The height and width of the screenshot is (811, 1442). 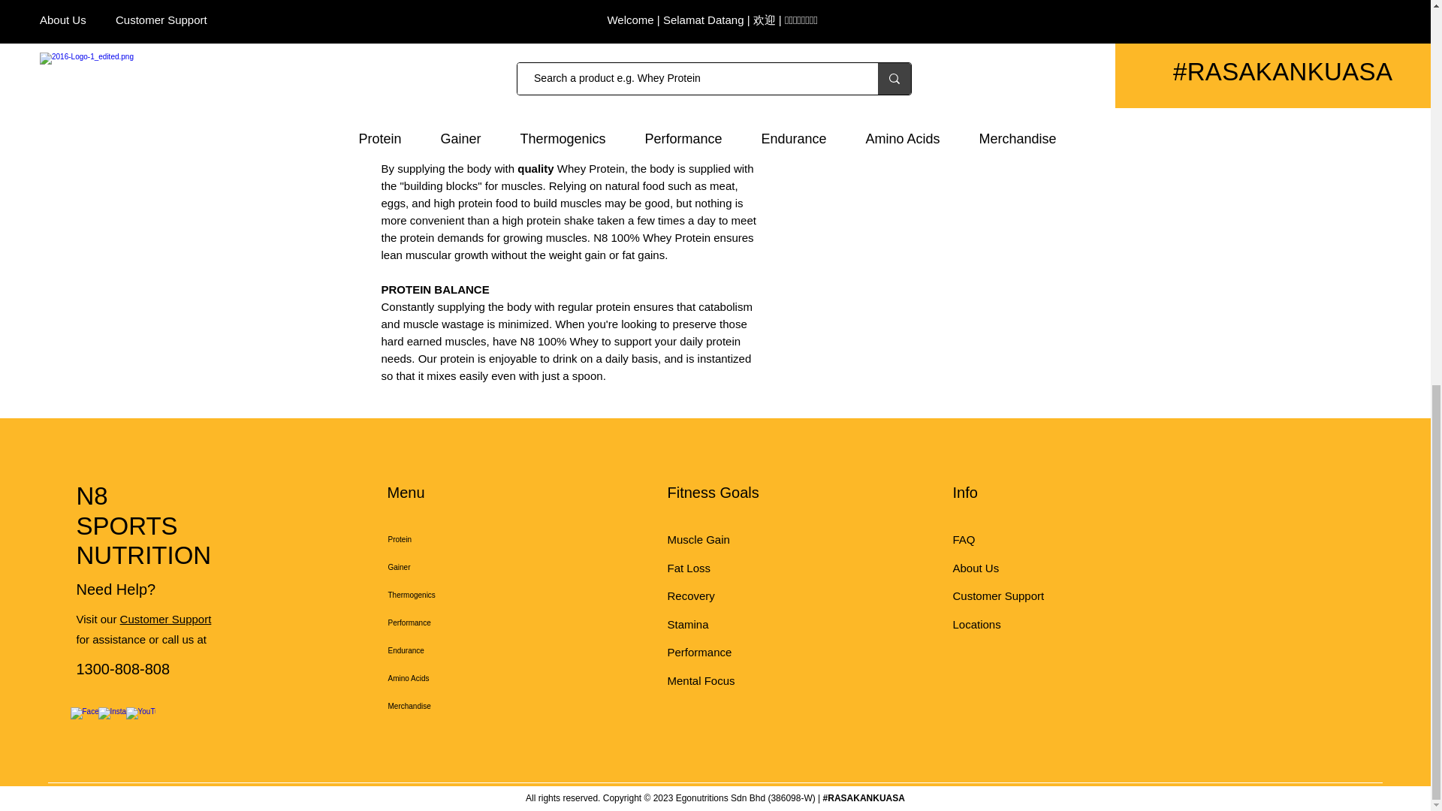 I want to click on Performance, so click(x=440, y=623).